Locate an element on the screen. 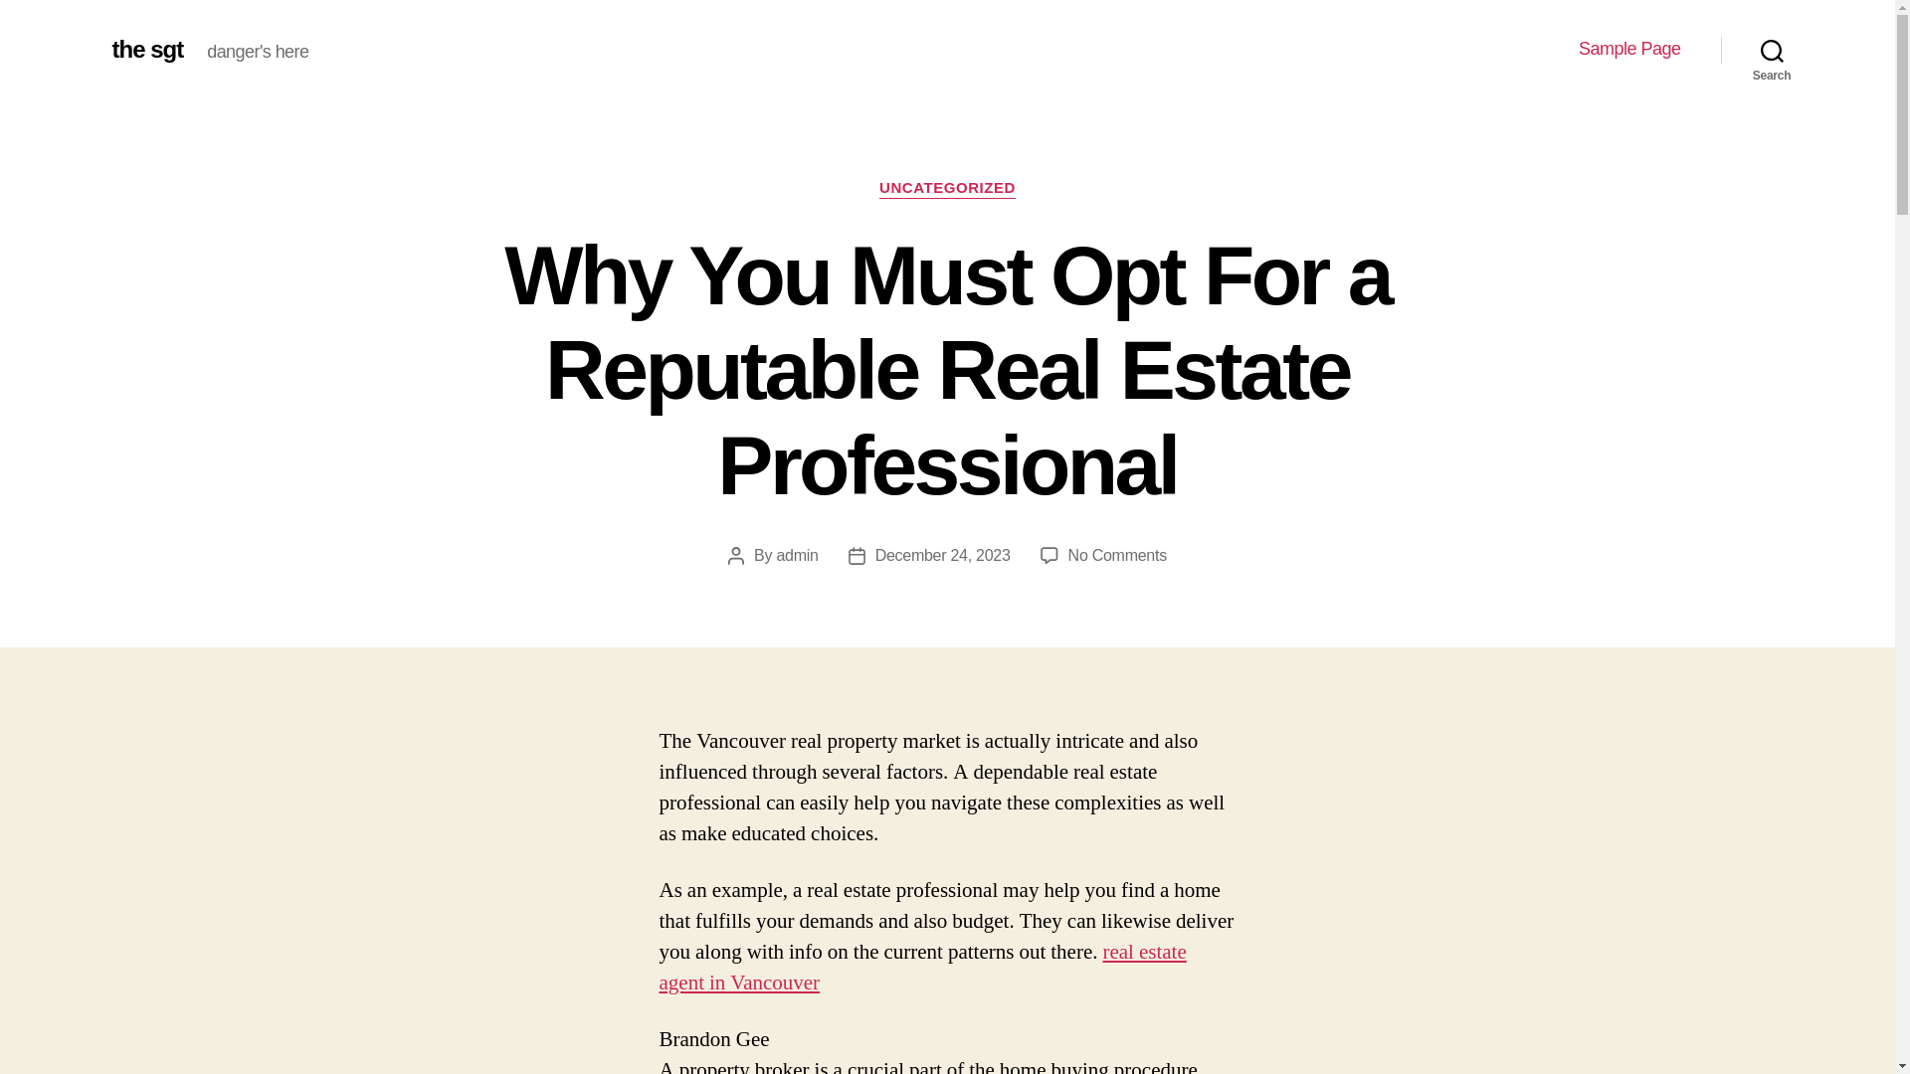  Sample Page is located at coordinates (1629, 49).